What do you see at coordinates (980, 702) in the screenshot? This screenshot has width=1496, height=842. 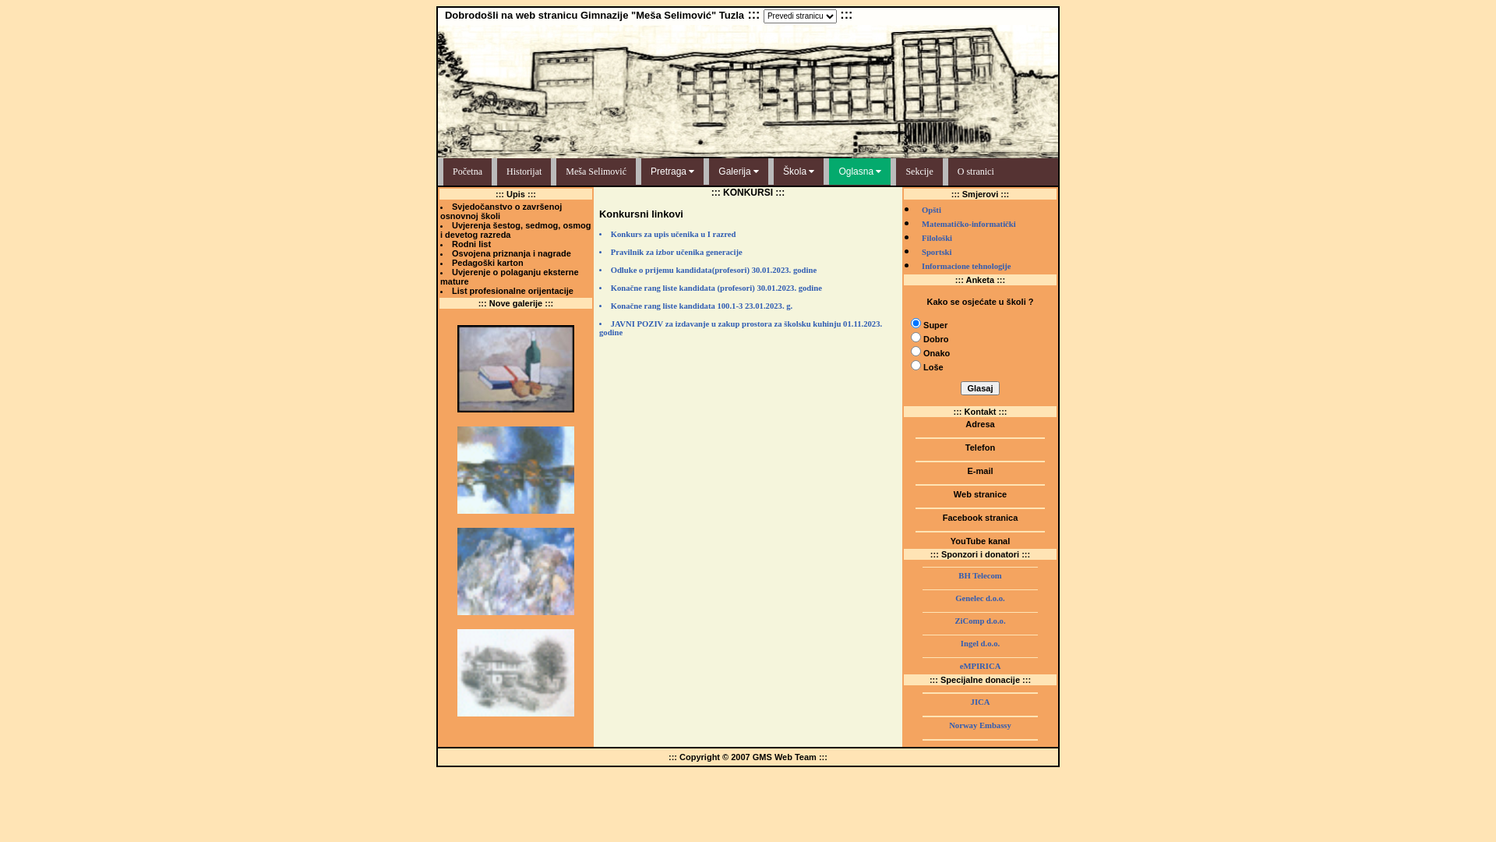 I see `JICA` at bounding box center [980, 702].